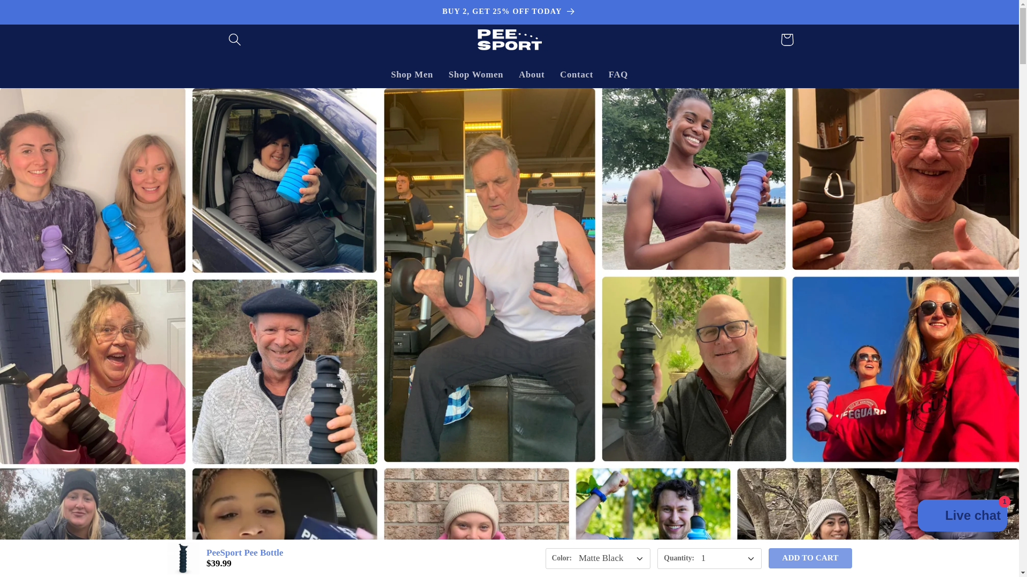 This screenshot has height=577, width=1027. I want to click on Shop Men, so click(412, 75).